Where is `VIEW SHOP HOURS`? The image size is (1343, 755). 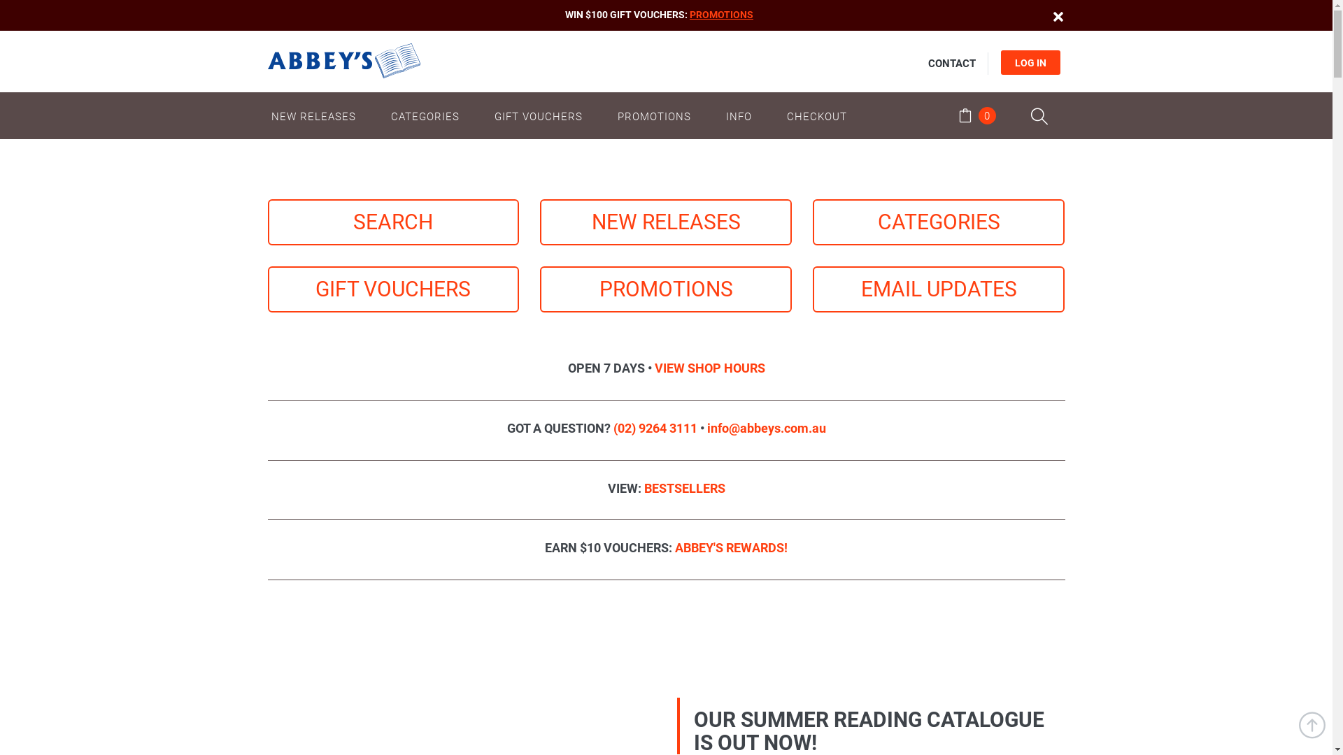
VIEW SHOP HOURS is located at coordinates (710, 368).